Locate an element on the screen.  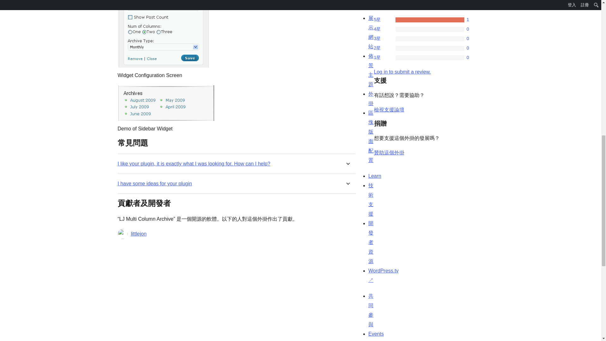
Log in to WordPress.org is located at coordinates (402, 72).